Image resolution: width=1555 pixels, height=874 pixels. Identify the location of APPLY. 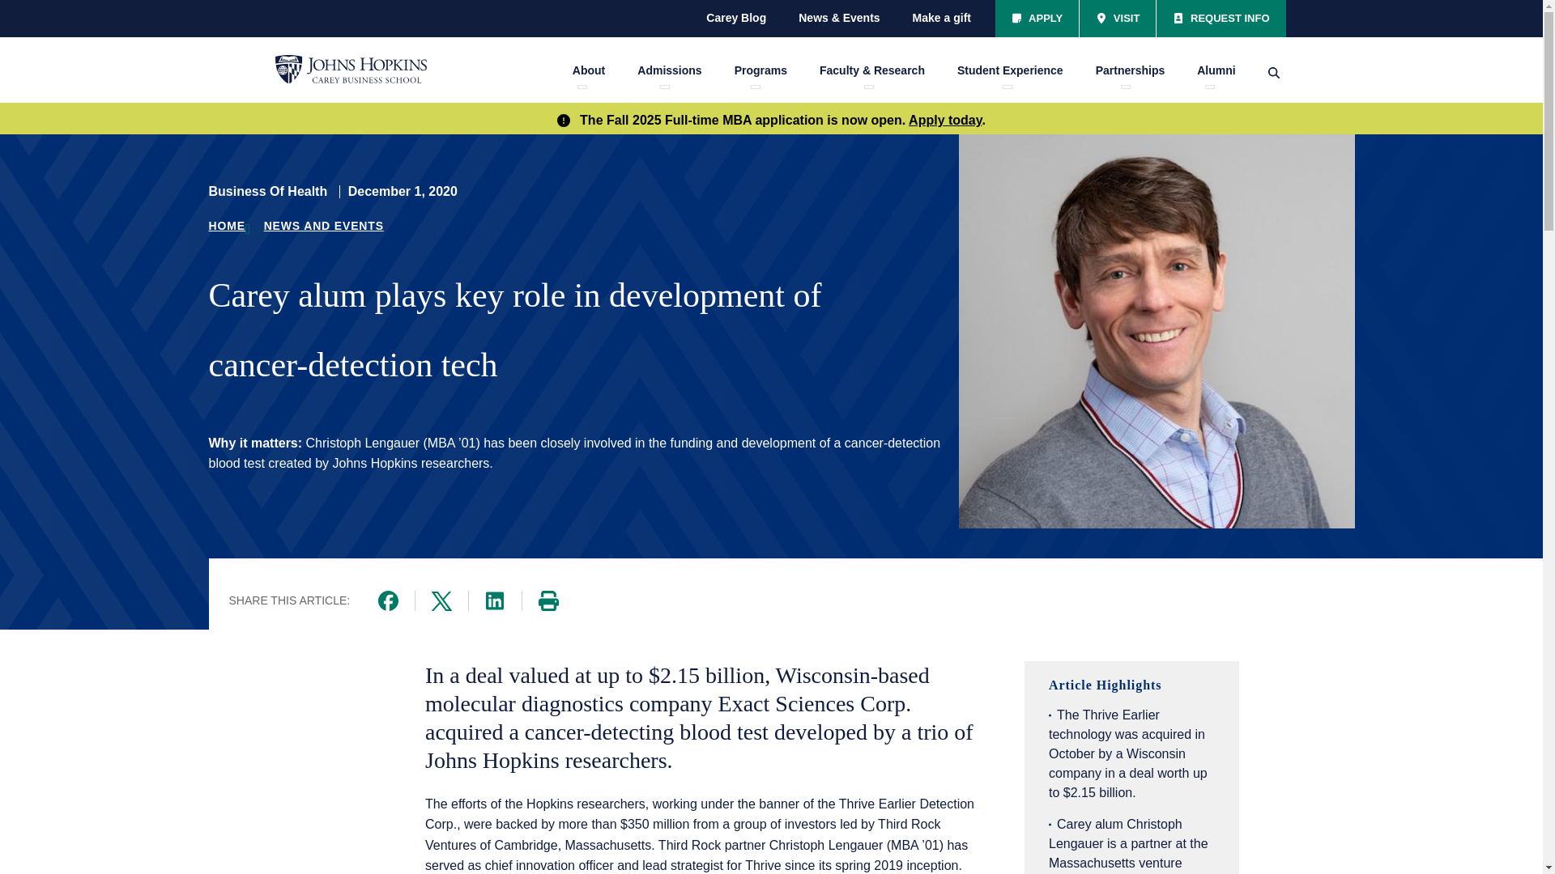
(1037, 19).